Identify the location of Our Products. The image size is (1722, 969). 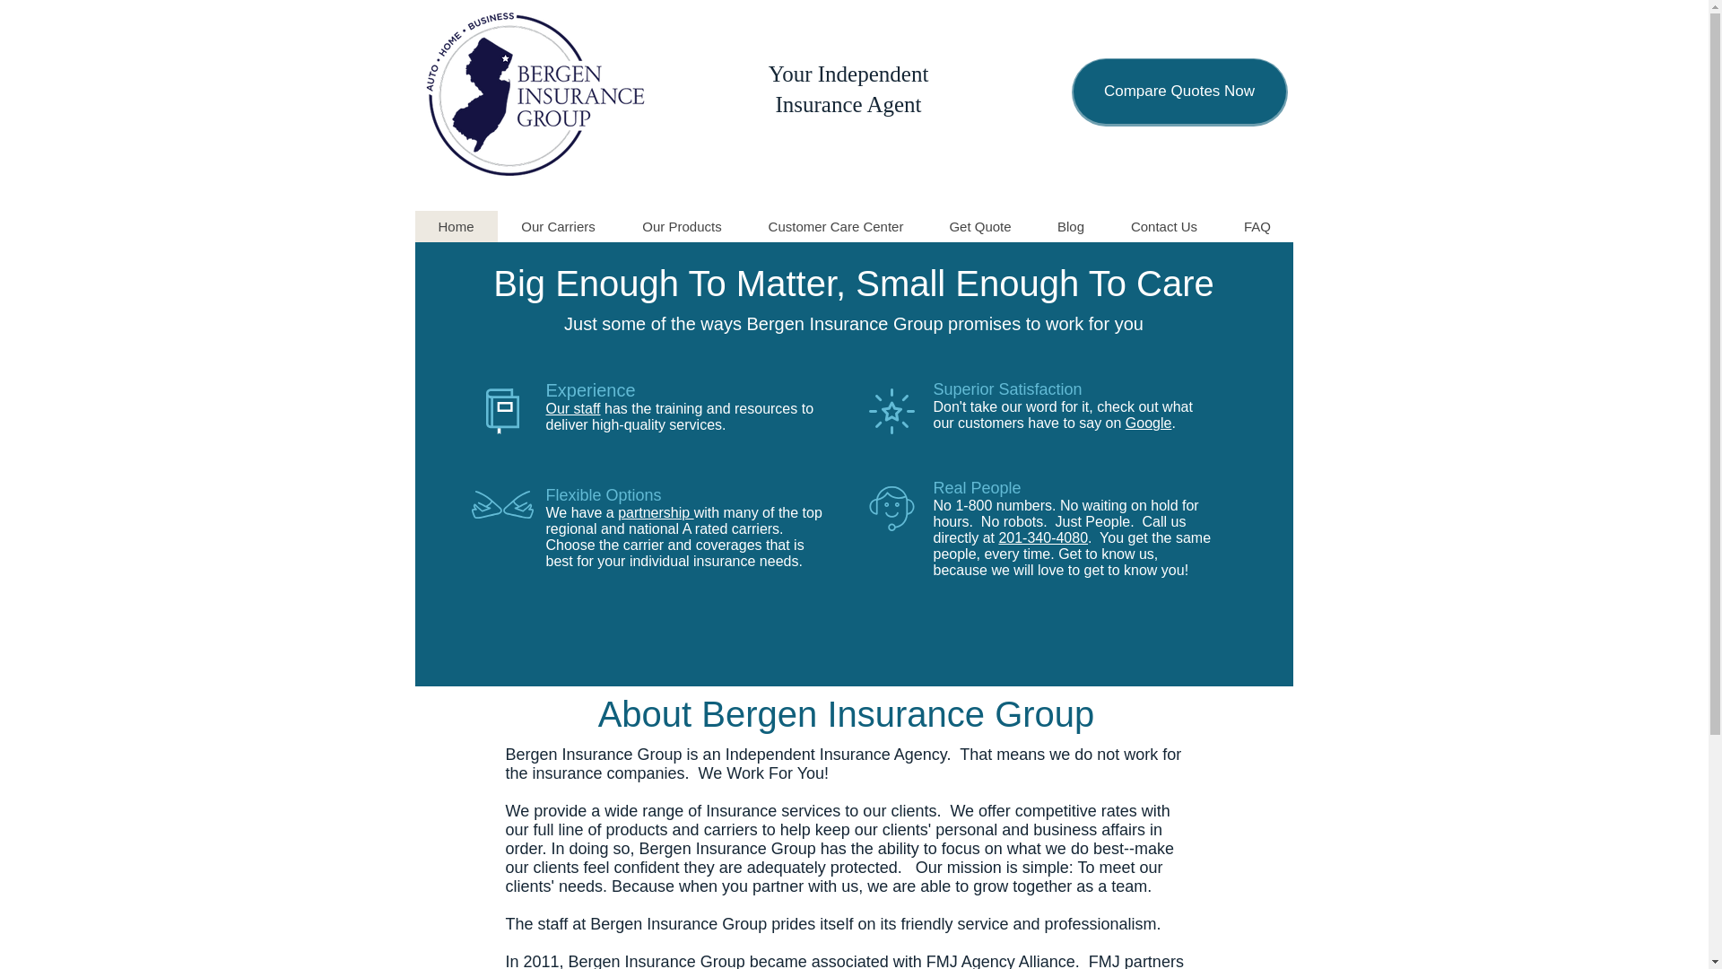
(682, 226).